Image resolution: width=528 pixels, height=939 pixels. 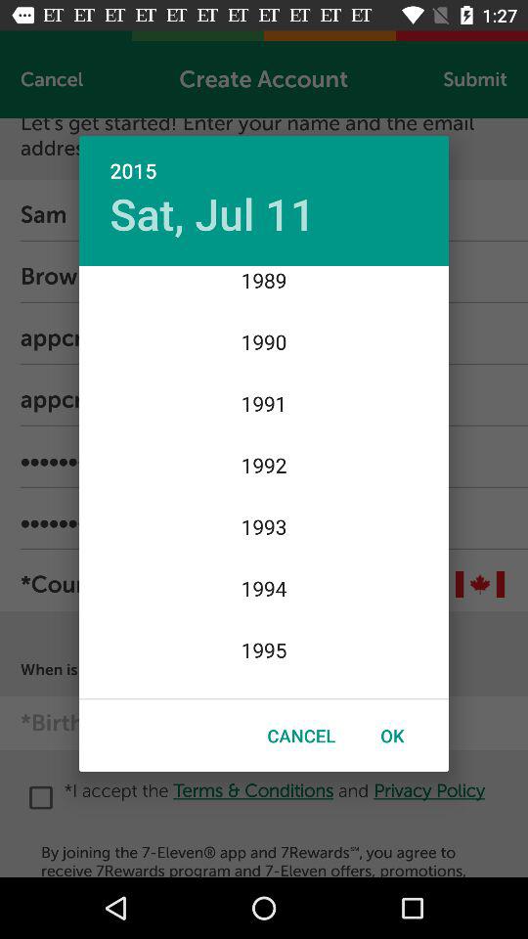 I want to click on flip until sat, jul 11 item, so click(x=212, y=213).